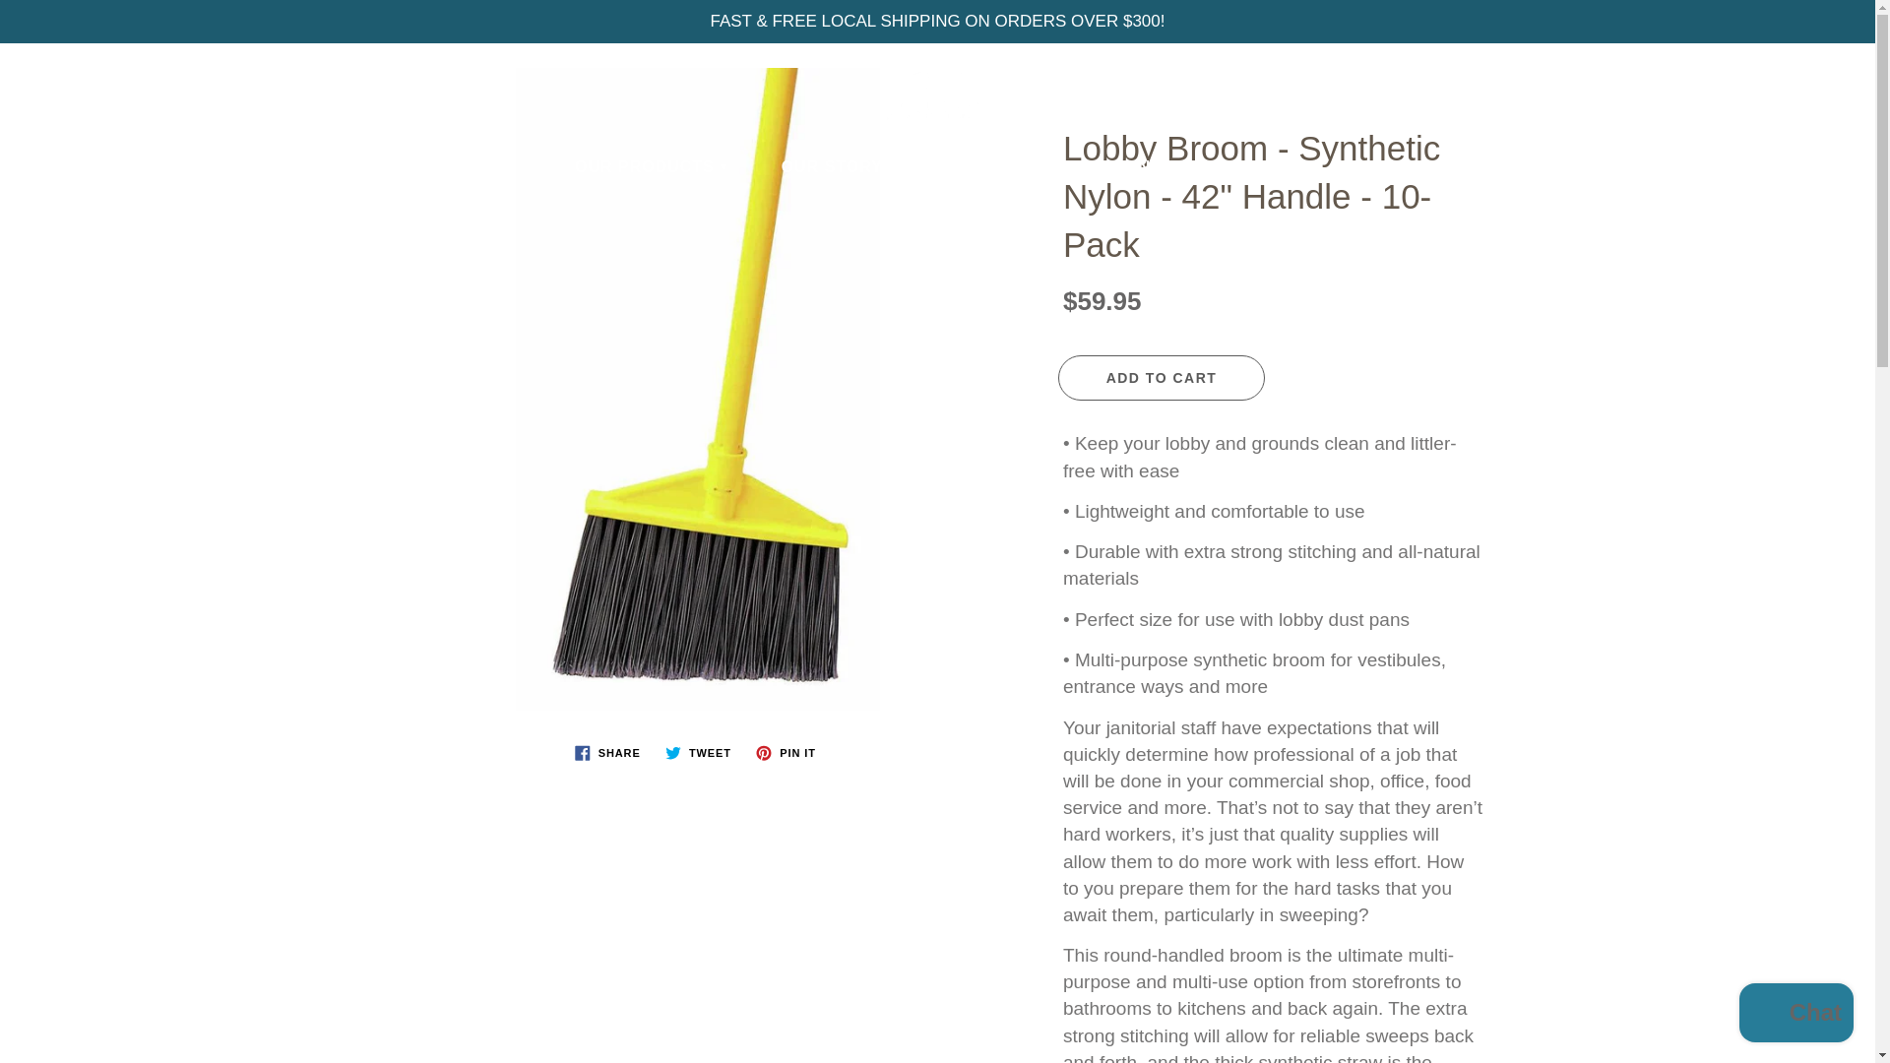 This screenshot has height=1063, width=1890. Describe the element at coordinates (1792, 77) in the screenshot. I see `My account` at that location.